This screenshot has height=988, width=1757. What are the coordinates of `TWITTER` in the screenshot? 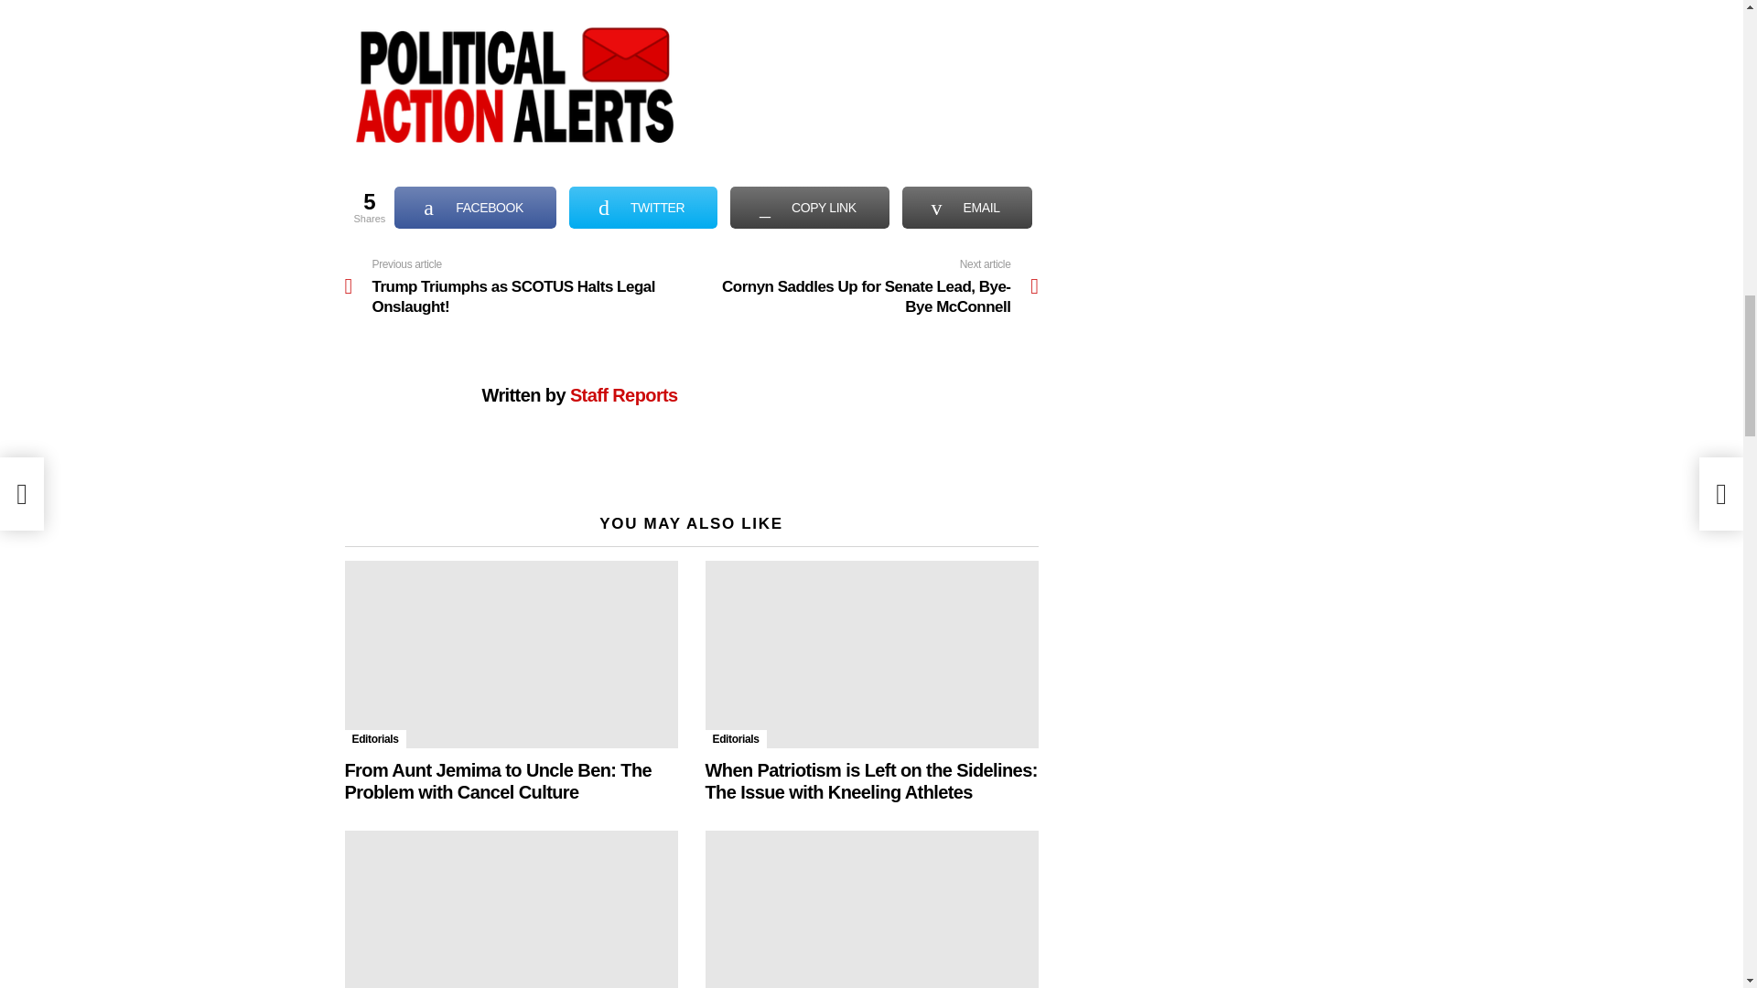 It's located at (642, 207).